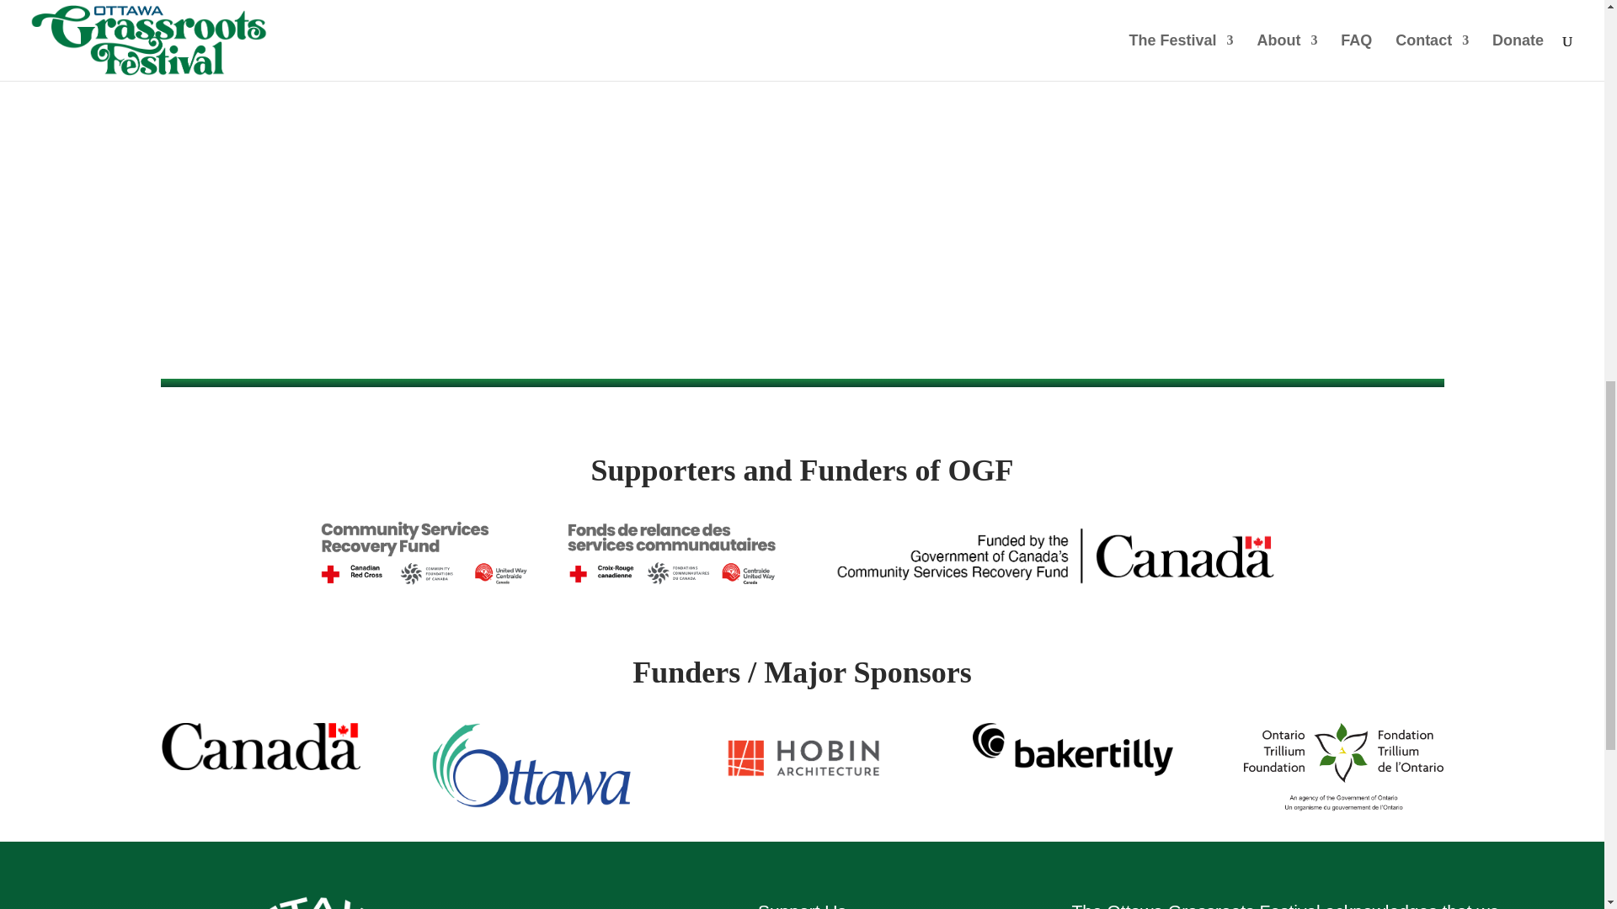 Image resolution: width=1617 pixels, height=909 pixels. Describe the element at coordinates (1056, 555) in the screenshot. I see `Canada-CSRF` at that location.